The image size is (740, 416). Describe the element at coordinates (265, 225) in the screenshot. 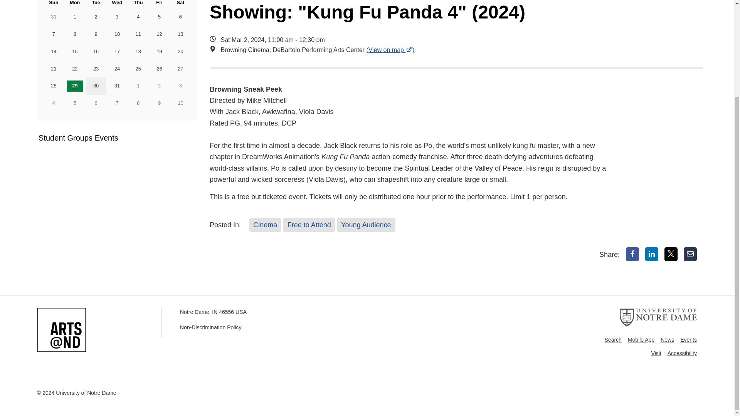

I see `Cinema` at that location.